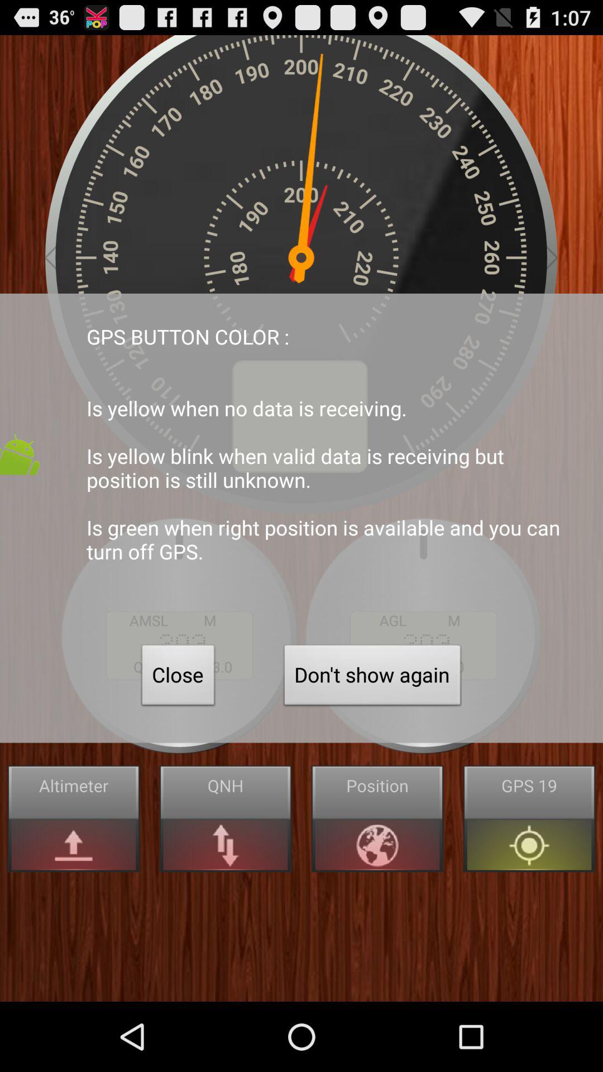 Image resolution: width=603 pixels, height=1072 pixels. What do you see at coordinates (372, 678) in the screenshot?
I see `flip until don t show` at bounding box center [372, 678].